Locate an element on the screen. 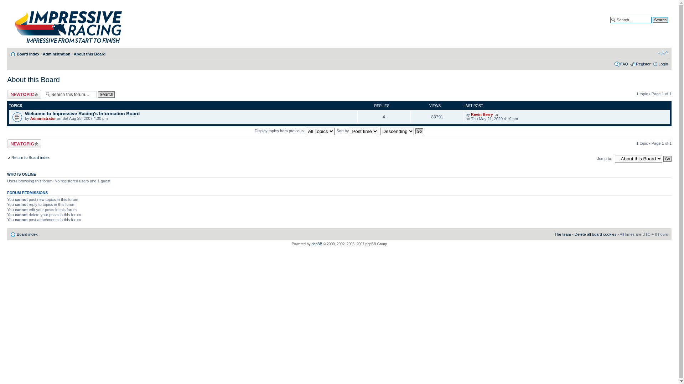 The width and height of the screenshot is (684, 384). WHO IS ONLINE is located at coordinates (21, 174).